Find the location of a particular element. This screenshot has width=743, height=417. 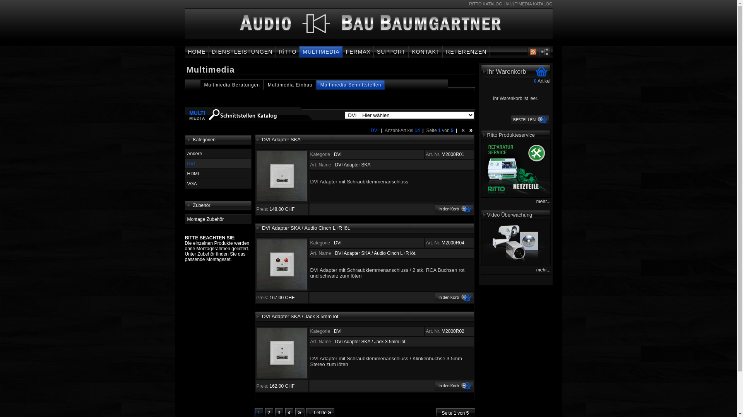

DVI is located at coordinates (218, 164).